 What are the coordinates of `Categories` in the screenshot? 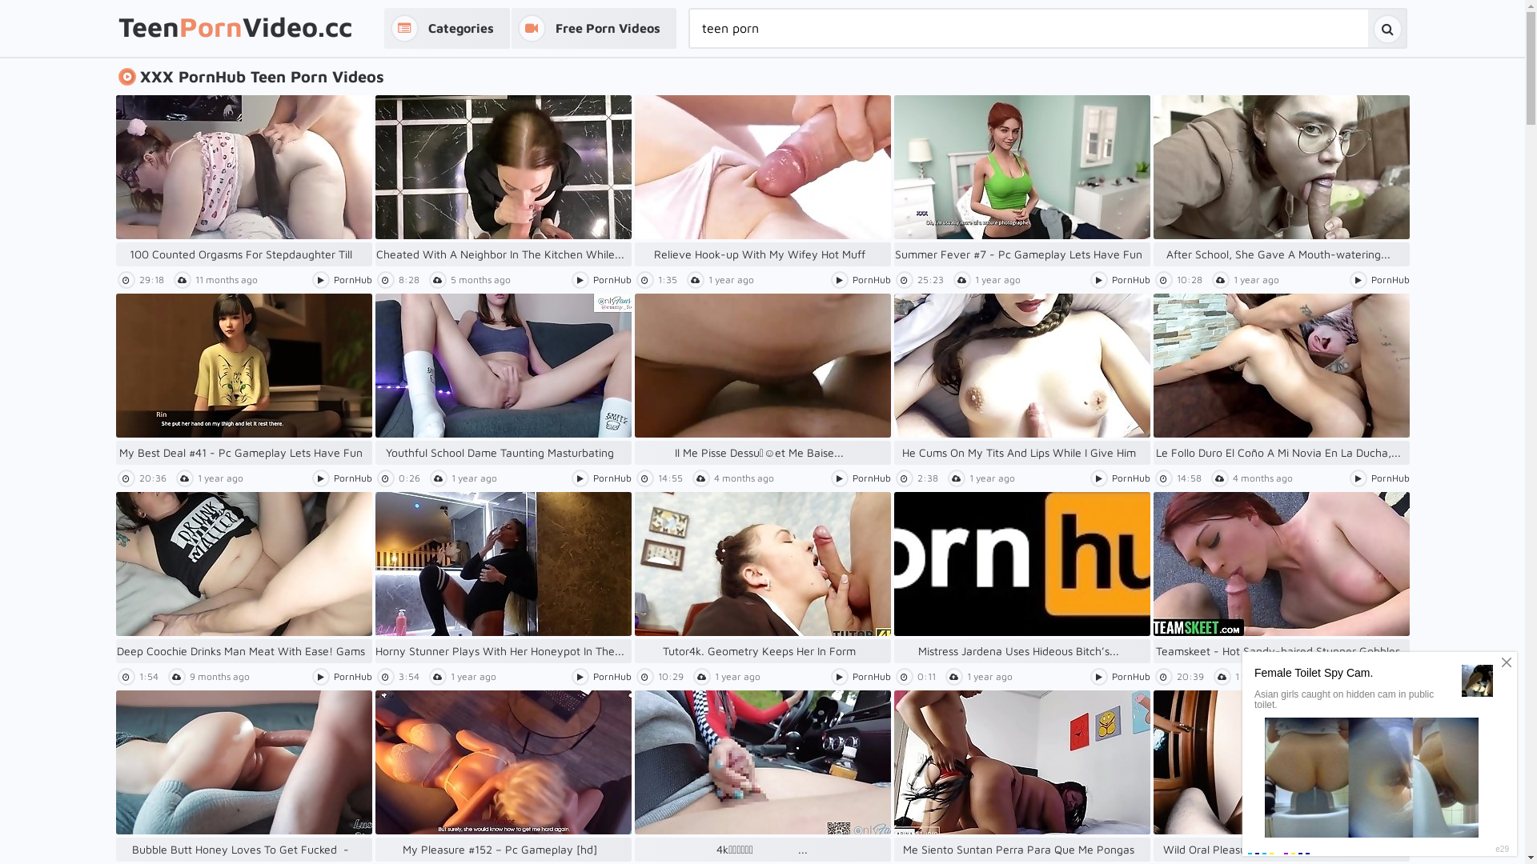 It's located at (447, 29).